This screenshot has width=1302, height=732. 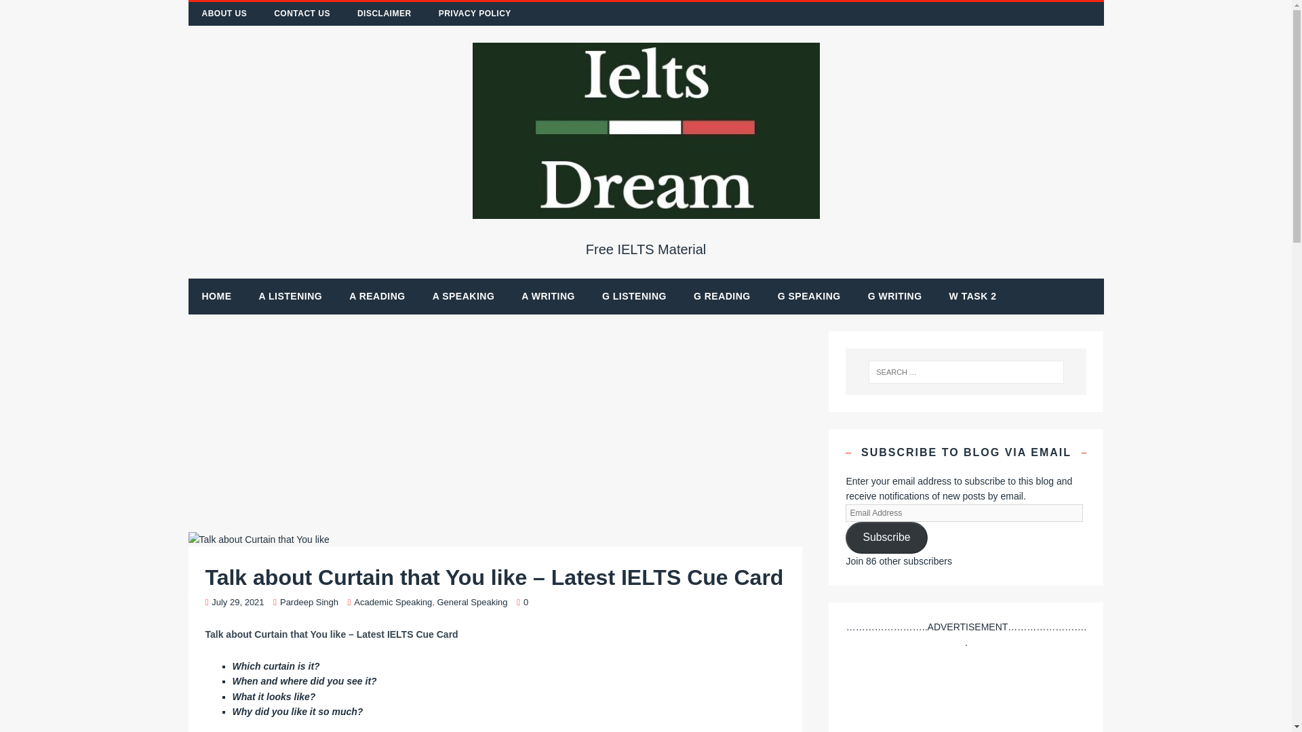 What do you see at coordinates (225, 14) in the screenshot?
I see `ABOUT US` at bounding box center [225, 14].